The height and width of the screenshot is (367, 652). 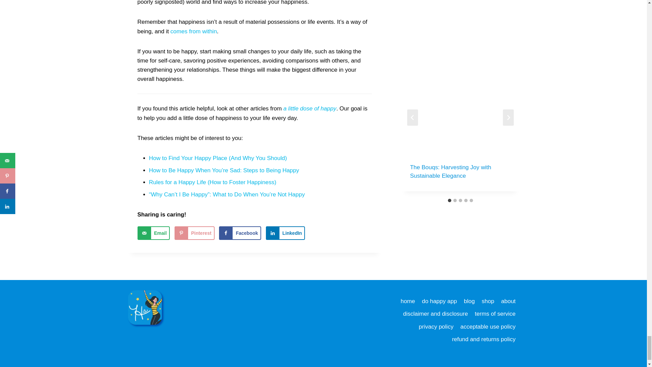 I want to click on Send over email, so click(x=153, y=233).